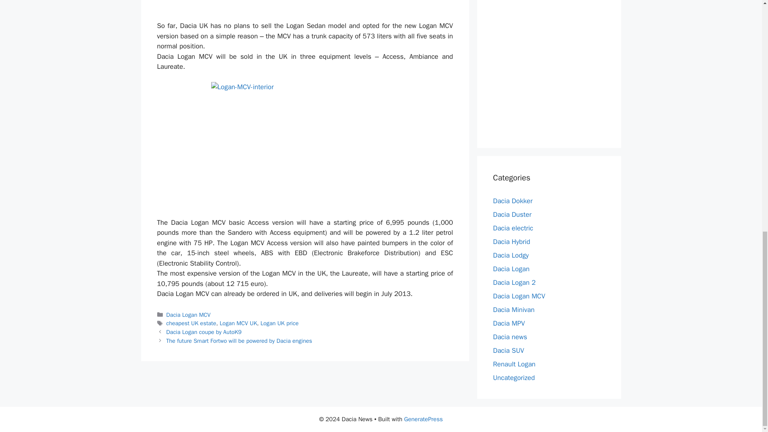  Describe the element at coordinates (518, 296) in the screenshot. I see `Dacia Logan MCV` at that location.